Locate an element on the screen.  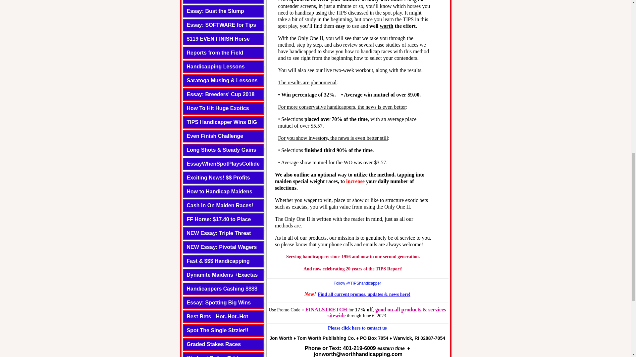
Reports from the Field is located at coordinates (215, 53).